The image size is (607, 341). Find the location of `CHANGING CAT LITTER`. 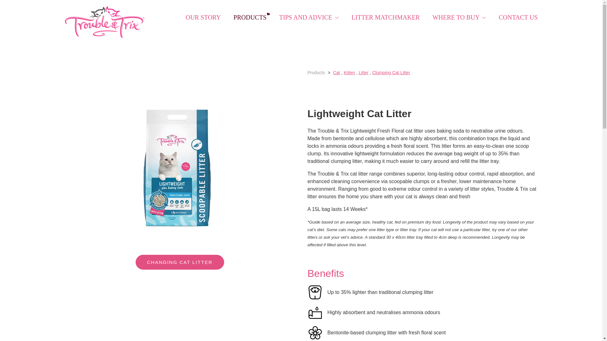

CHANGING CAT LITTER is located at coordinates (180, 262).